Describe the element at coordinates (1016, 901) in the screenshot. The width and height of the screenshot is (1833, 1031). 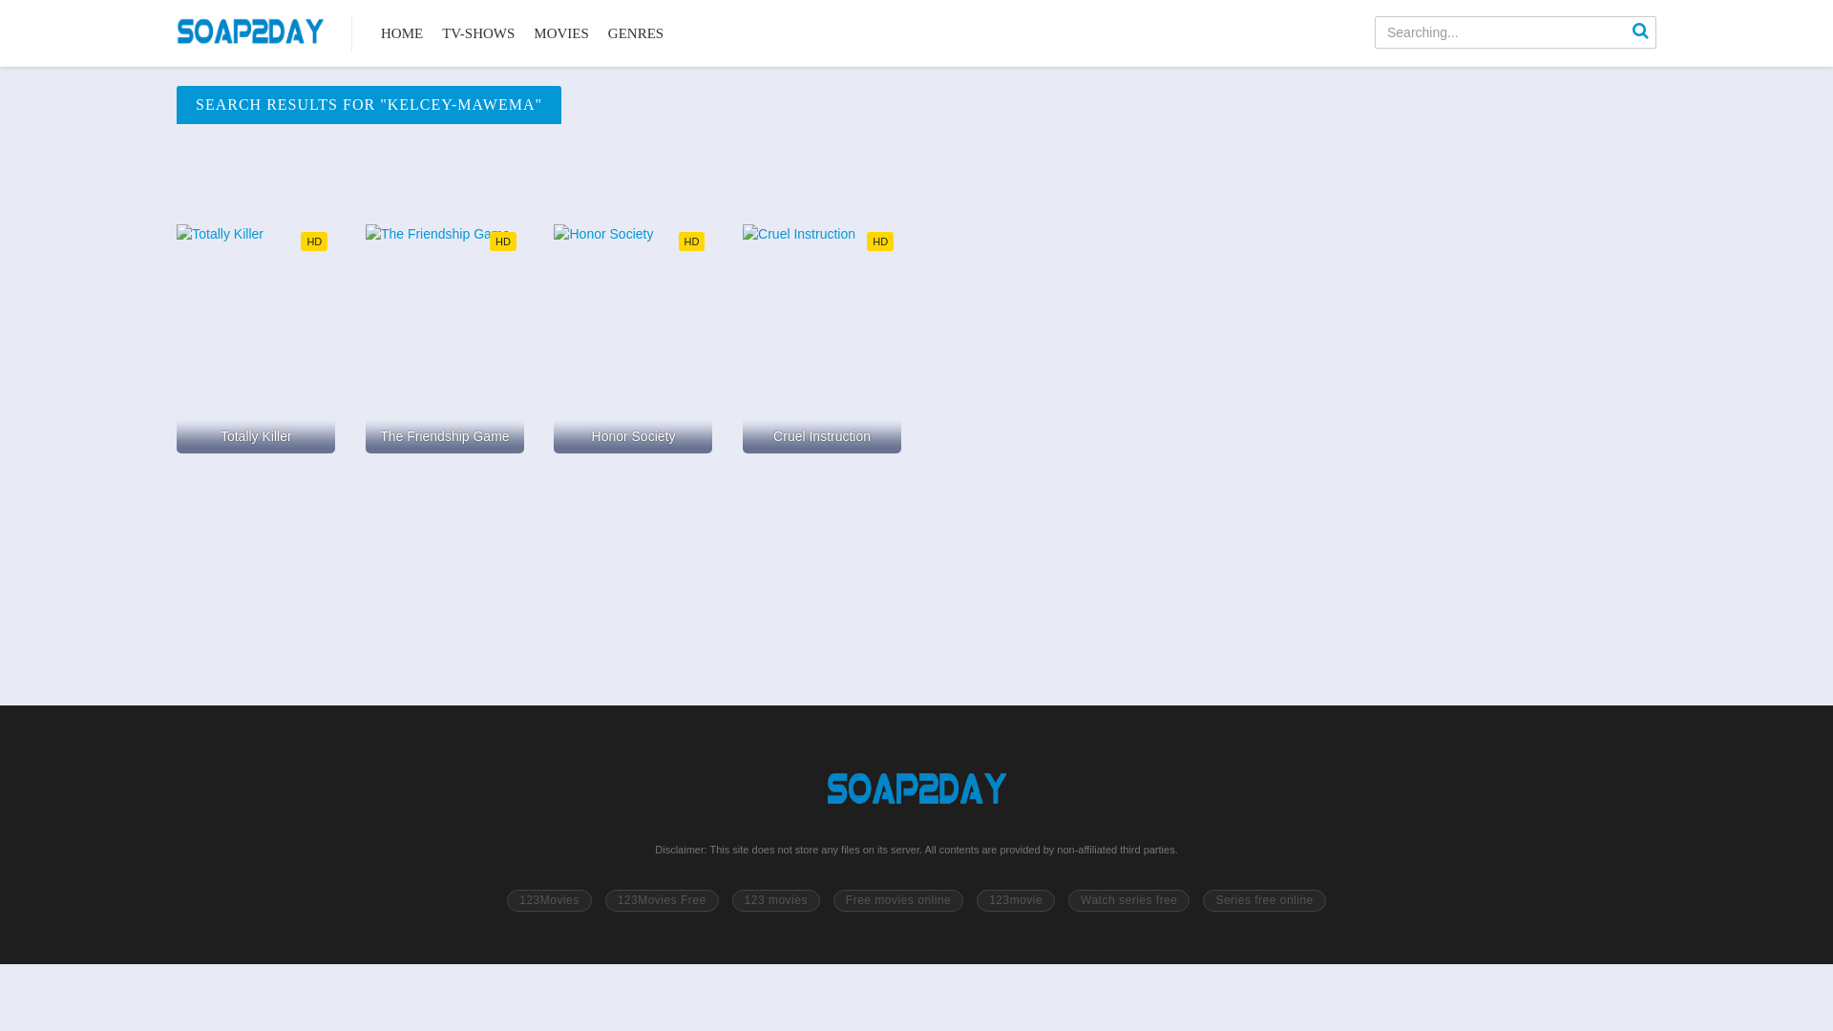
I see `123movie` at that location.